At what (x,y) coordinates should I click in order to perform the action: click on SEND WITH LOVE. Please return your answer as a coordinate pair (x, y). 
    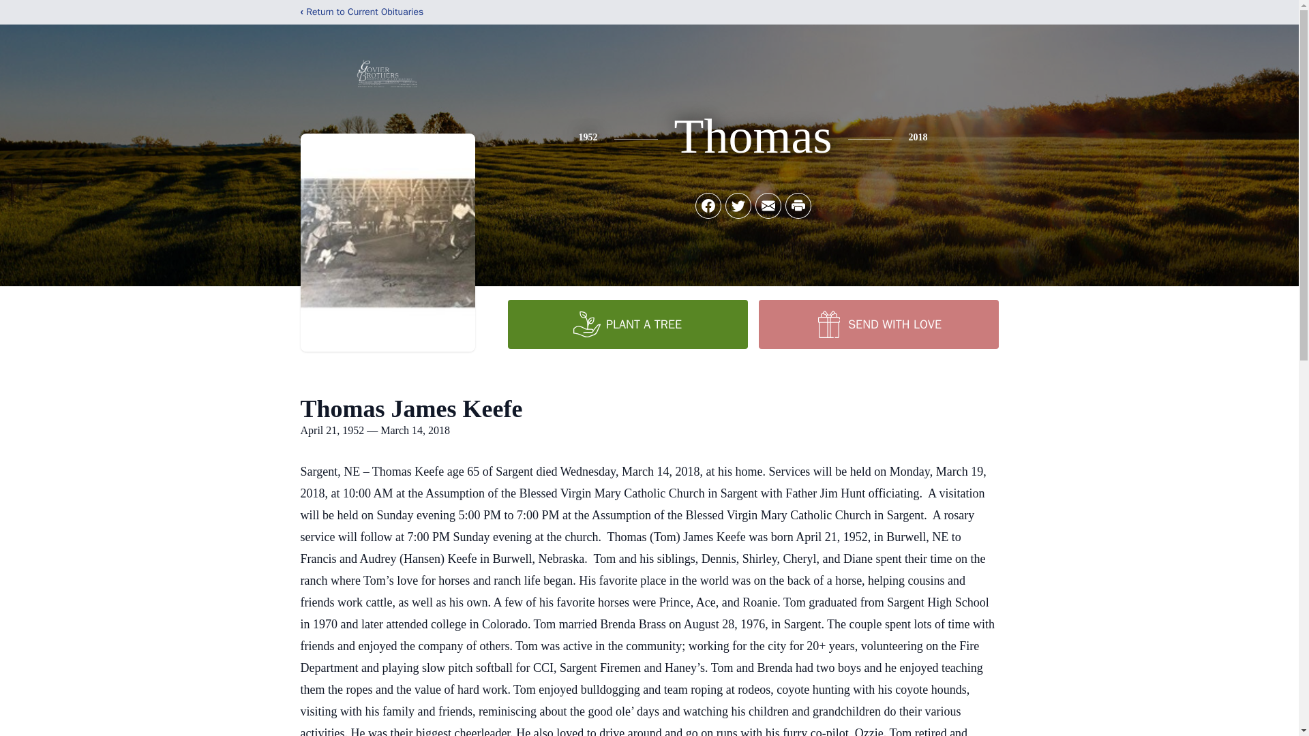
    Looking at the image, I should click on (877, 324).